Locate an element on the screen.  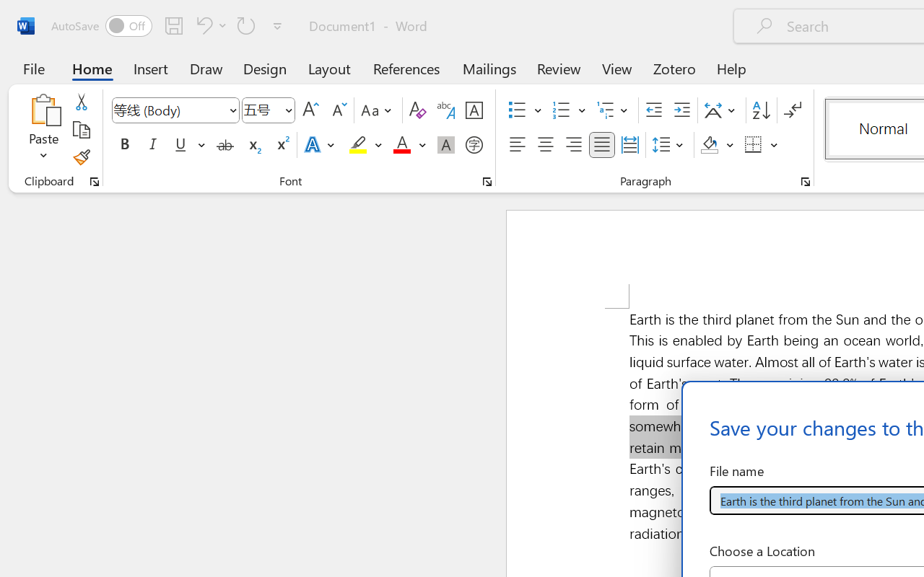
Text Effects and Typography is located at coordinates (321, 145).